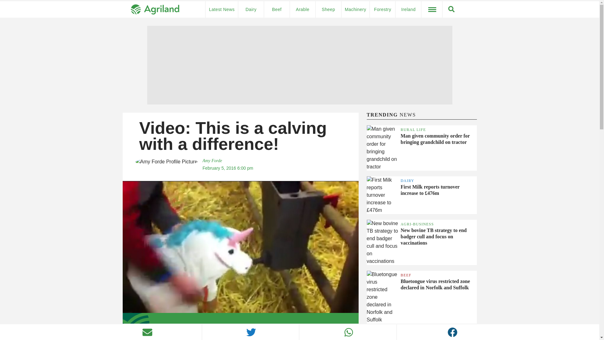 The height and width of the screenshot is (340, 604). What do you see at coordinates (155, 9) in the screenshot?
I see `Agriland Logo` at bounding box center [155, 9].